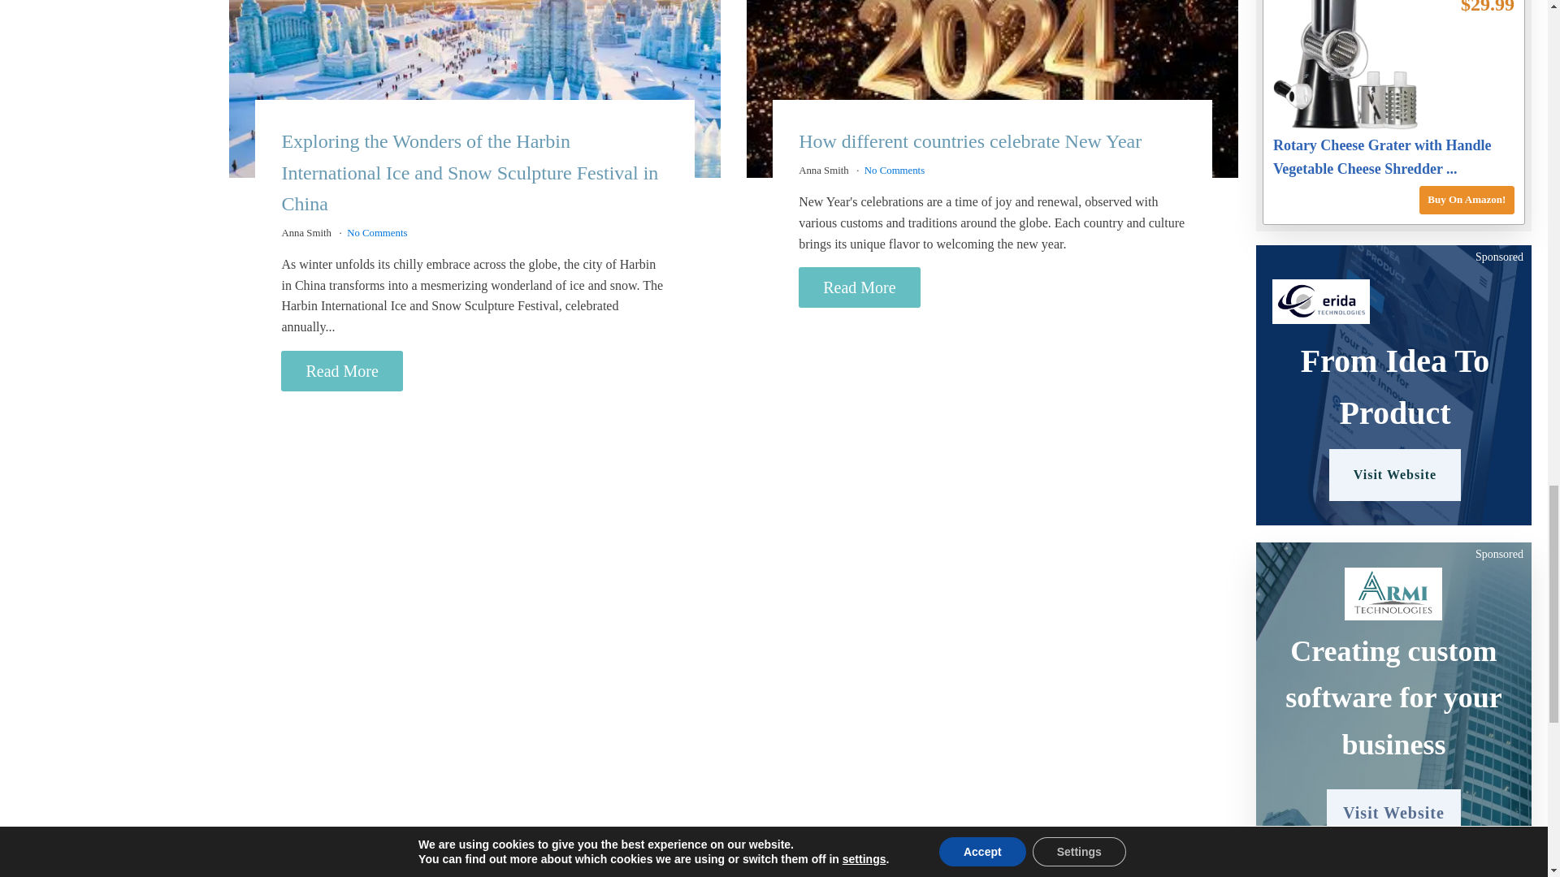 This screenshot has width=1560, height=877. What do you see at coordinates (970, 140) in the screenshot?
I see `How different countries celebrate New Year` at bounding box center [970, 140].